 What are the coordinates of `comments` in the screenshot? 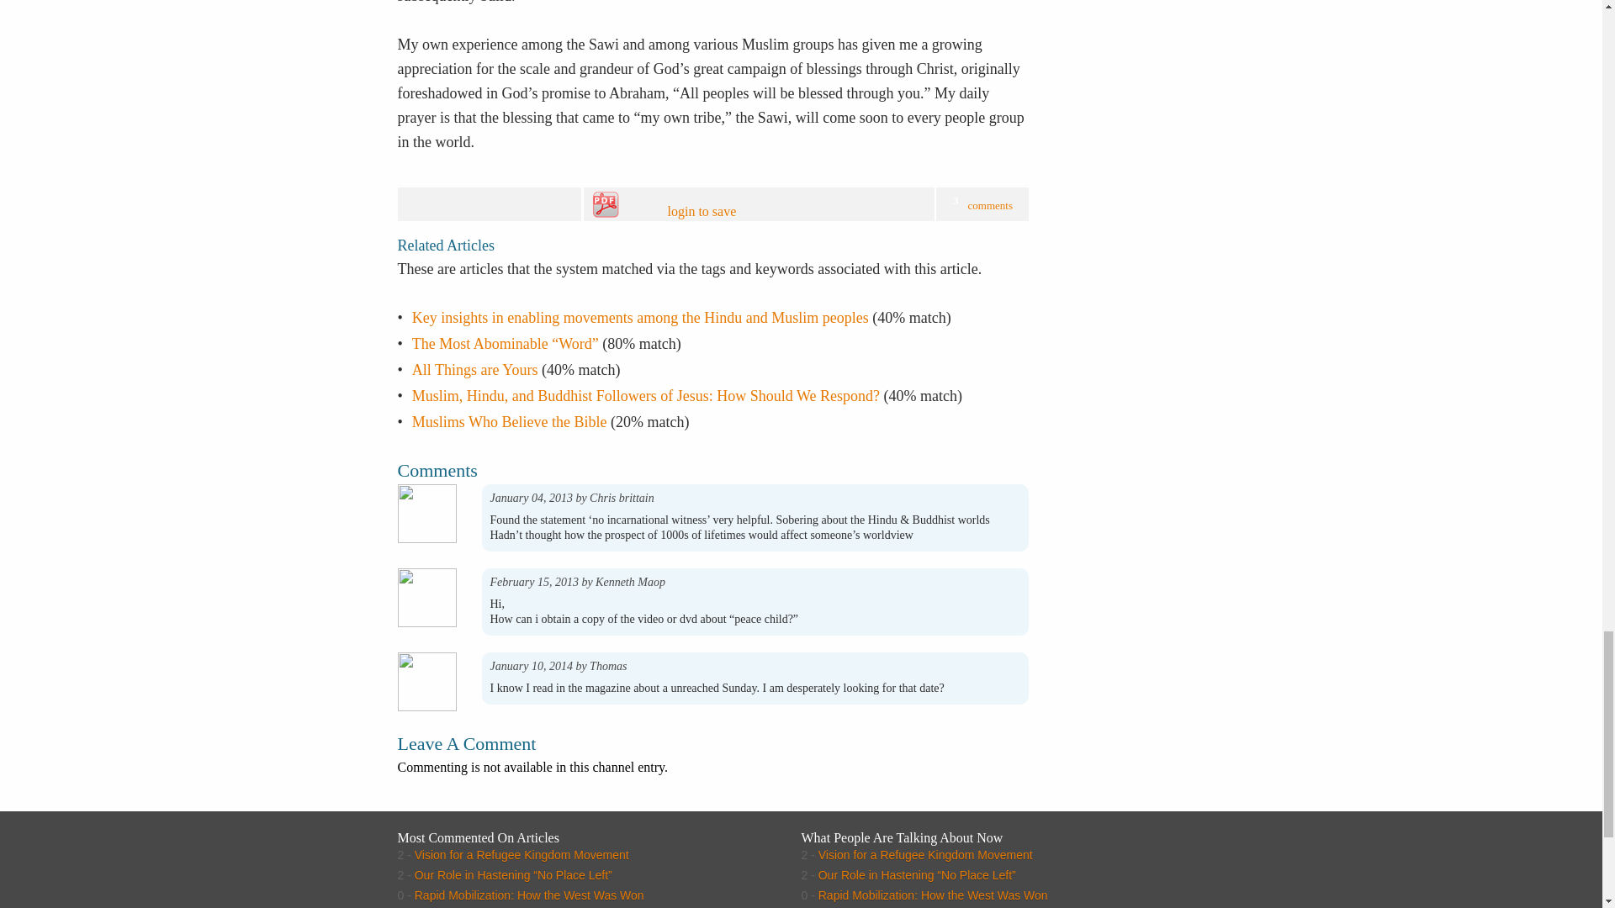 It's located at (989, 205).